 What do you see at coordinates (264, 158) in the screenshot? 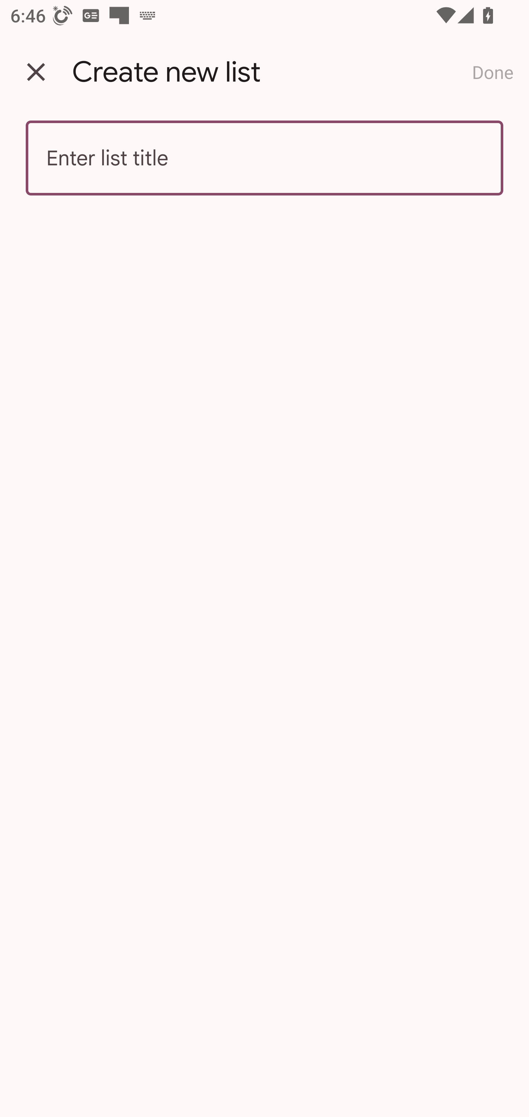
I see `Enter list title` at bounding box center [264, 158].